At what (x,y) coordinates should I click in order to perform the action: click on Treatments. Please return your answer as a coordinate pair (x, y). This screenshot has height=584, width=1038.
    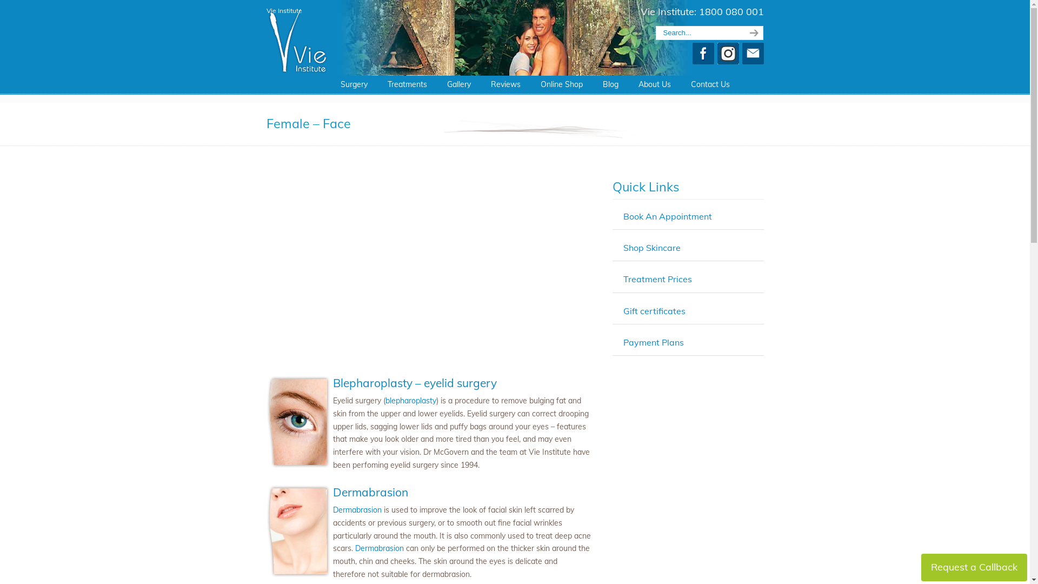
    Looking at the image, I should click on (407, 84).